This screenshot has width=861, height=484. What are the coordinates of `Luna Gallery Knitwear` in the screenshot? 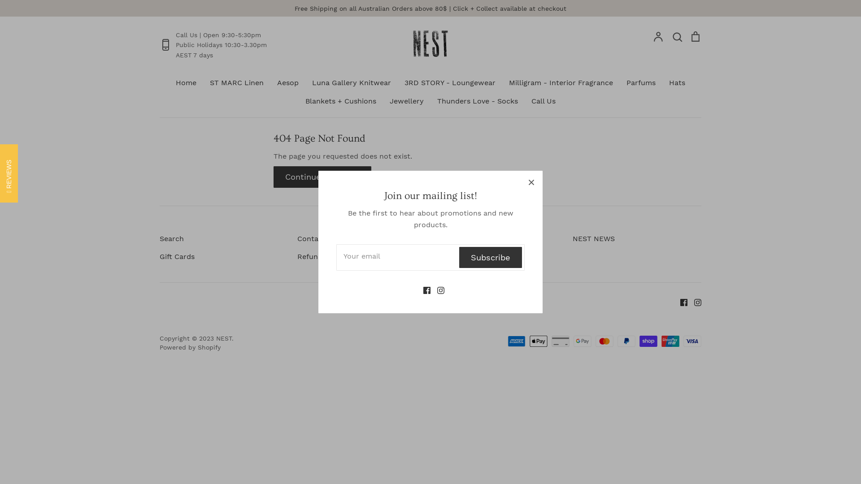 It's located at (352, 82).